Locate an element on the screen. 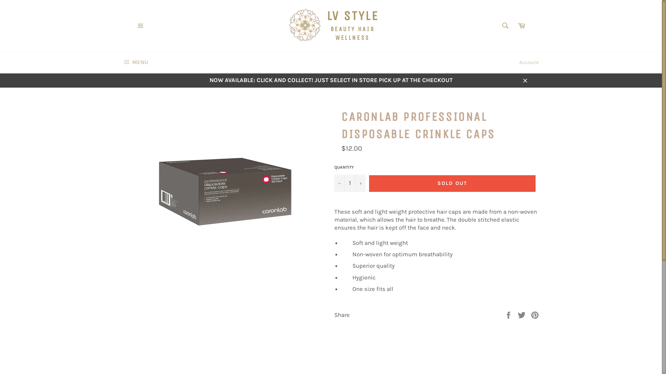  Share on Facebook is located at coordinates (509, 315).